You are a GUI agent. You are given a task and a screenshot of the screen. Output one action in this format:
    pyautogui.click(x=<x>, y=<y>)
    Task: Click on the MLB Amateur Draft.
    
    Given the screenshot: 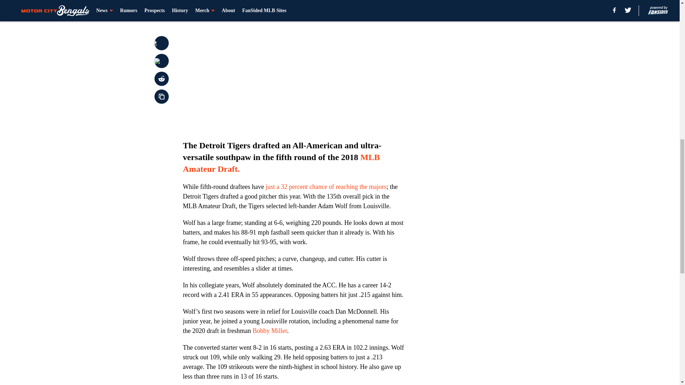 What is the action you would take?
    pyautogui.click(x=281, y=163)
    